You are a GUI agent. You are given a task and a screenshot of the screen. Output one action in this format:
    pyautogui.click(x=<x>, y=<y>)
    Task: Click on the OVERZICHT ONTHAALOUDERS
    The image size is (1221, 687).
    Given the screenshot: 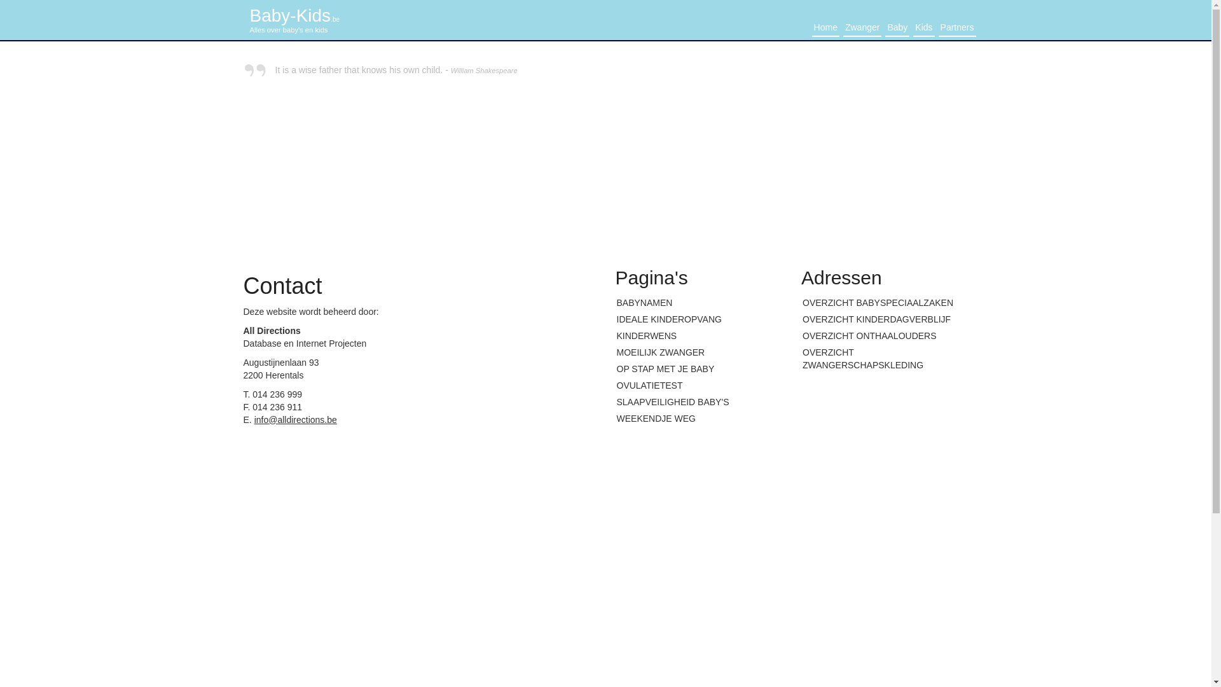 What is the action you would take?
    pyautogui.click(x=885, y=336)
    